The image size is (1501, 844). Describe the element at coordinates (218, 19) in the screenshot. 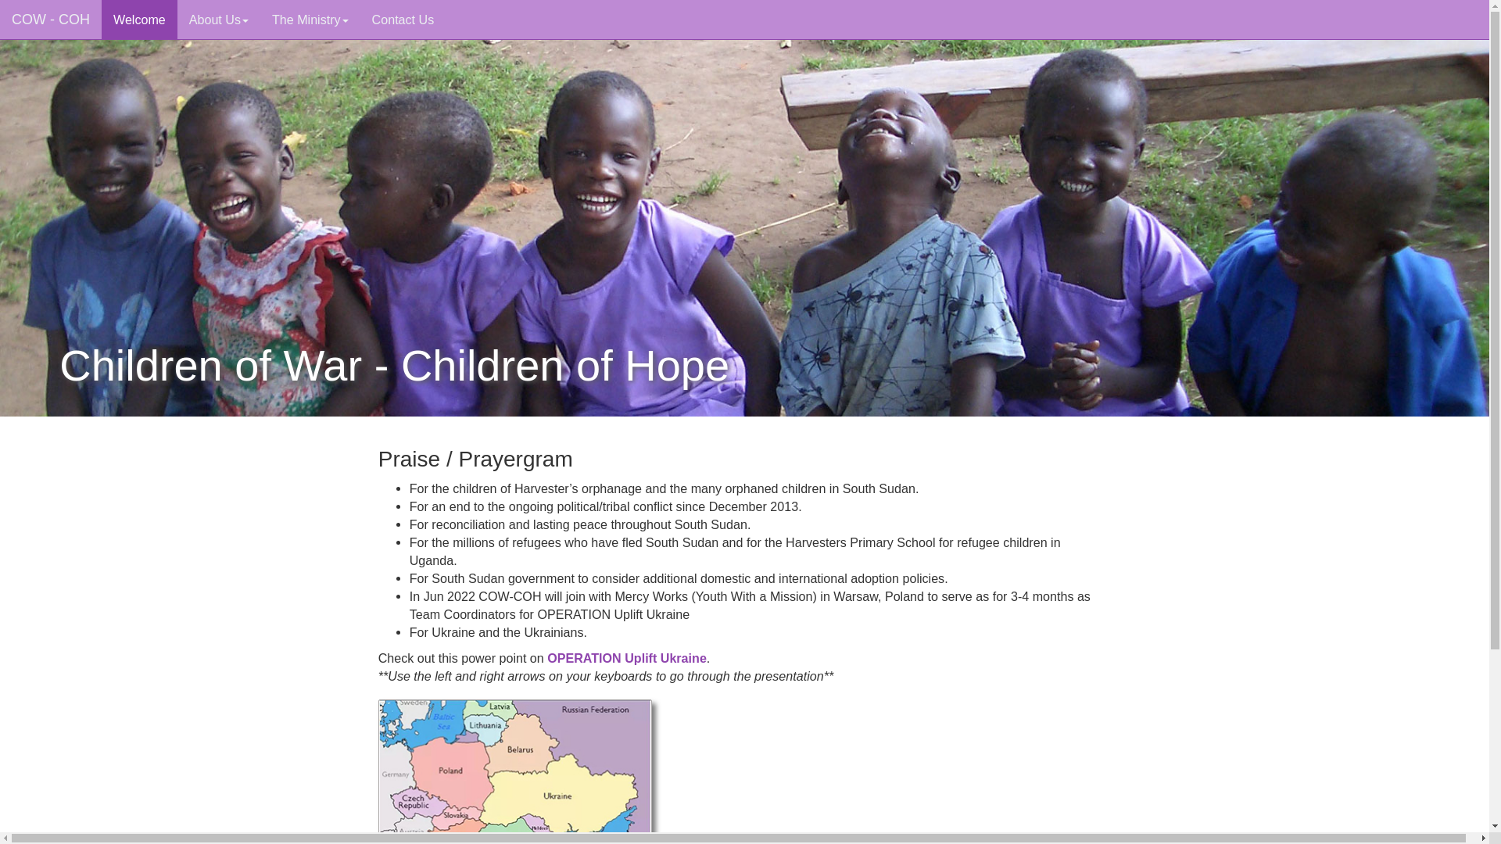

I see `About Us` at that location.